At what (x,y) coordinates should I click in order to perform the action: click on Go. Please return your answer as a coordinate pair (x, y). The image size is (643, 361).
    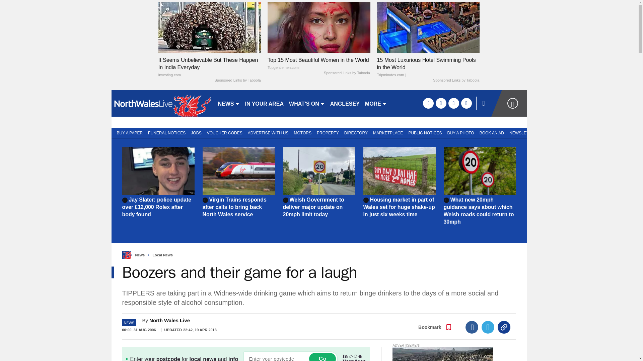
    Looking at the image, I should click on (322, 357).